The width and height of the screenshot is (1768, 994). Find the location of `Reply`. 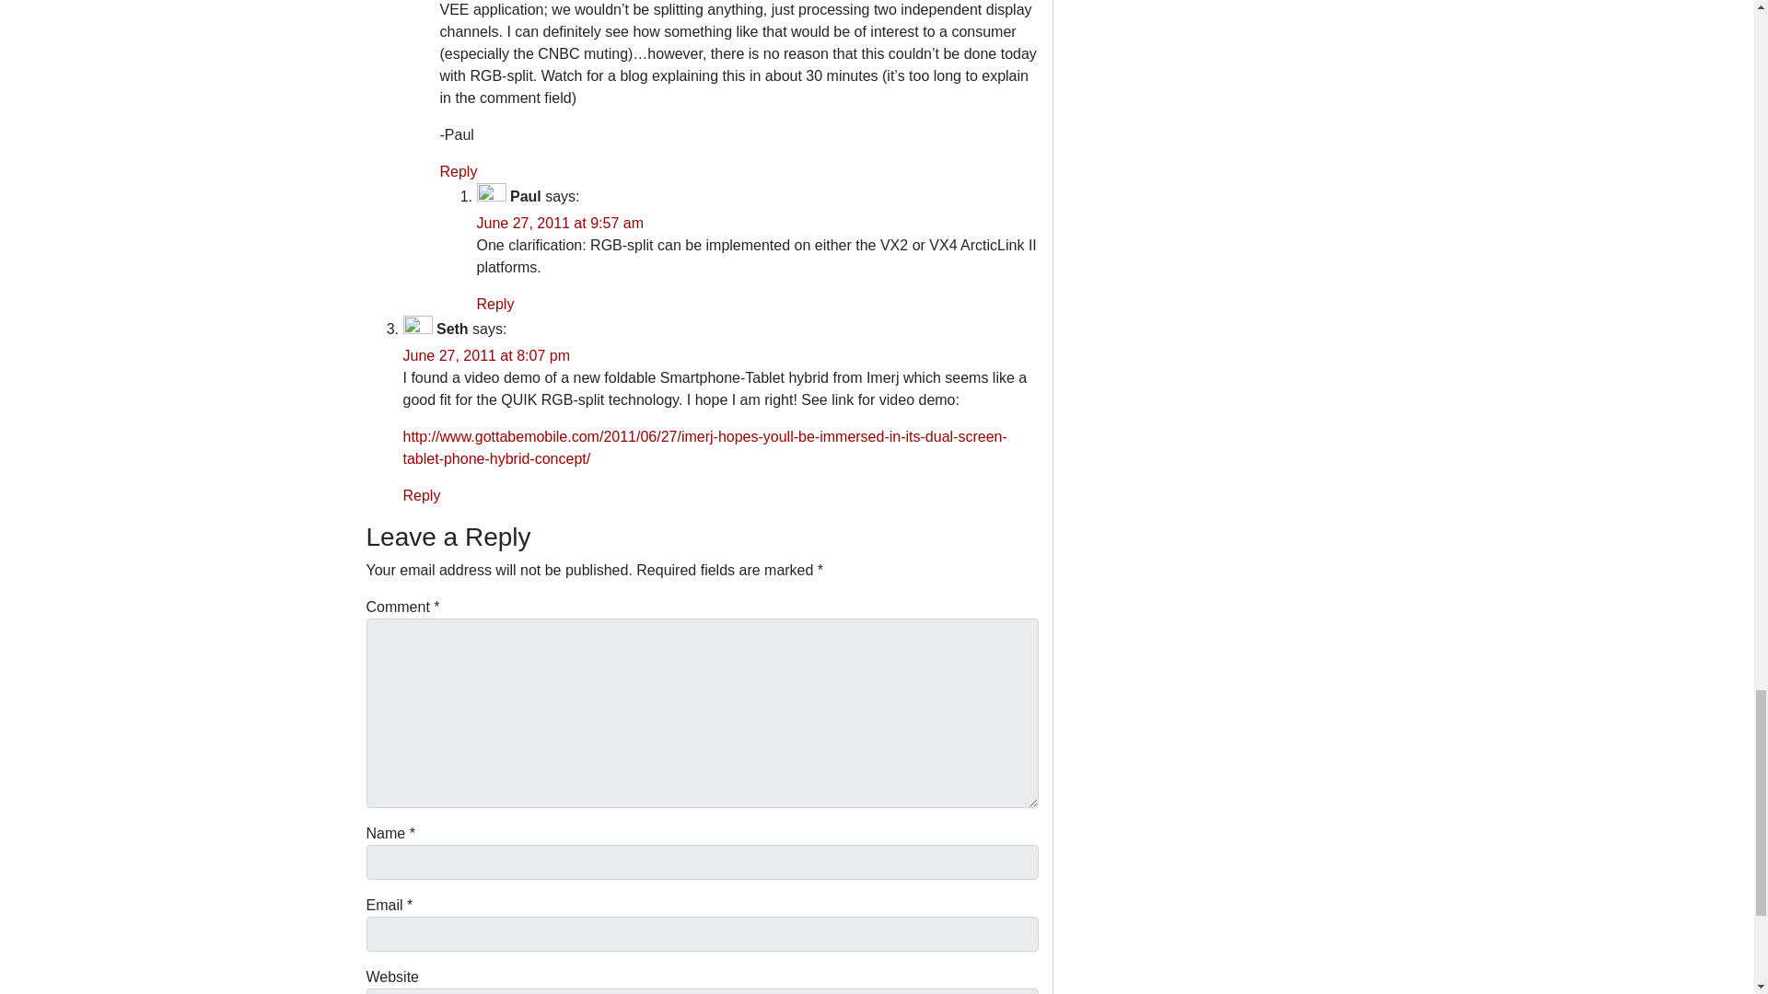

Reply is located at coordinates (495, 304).